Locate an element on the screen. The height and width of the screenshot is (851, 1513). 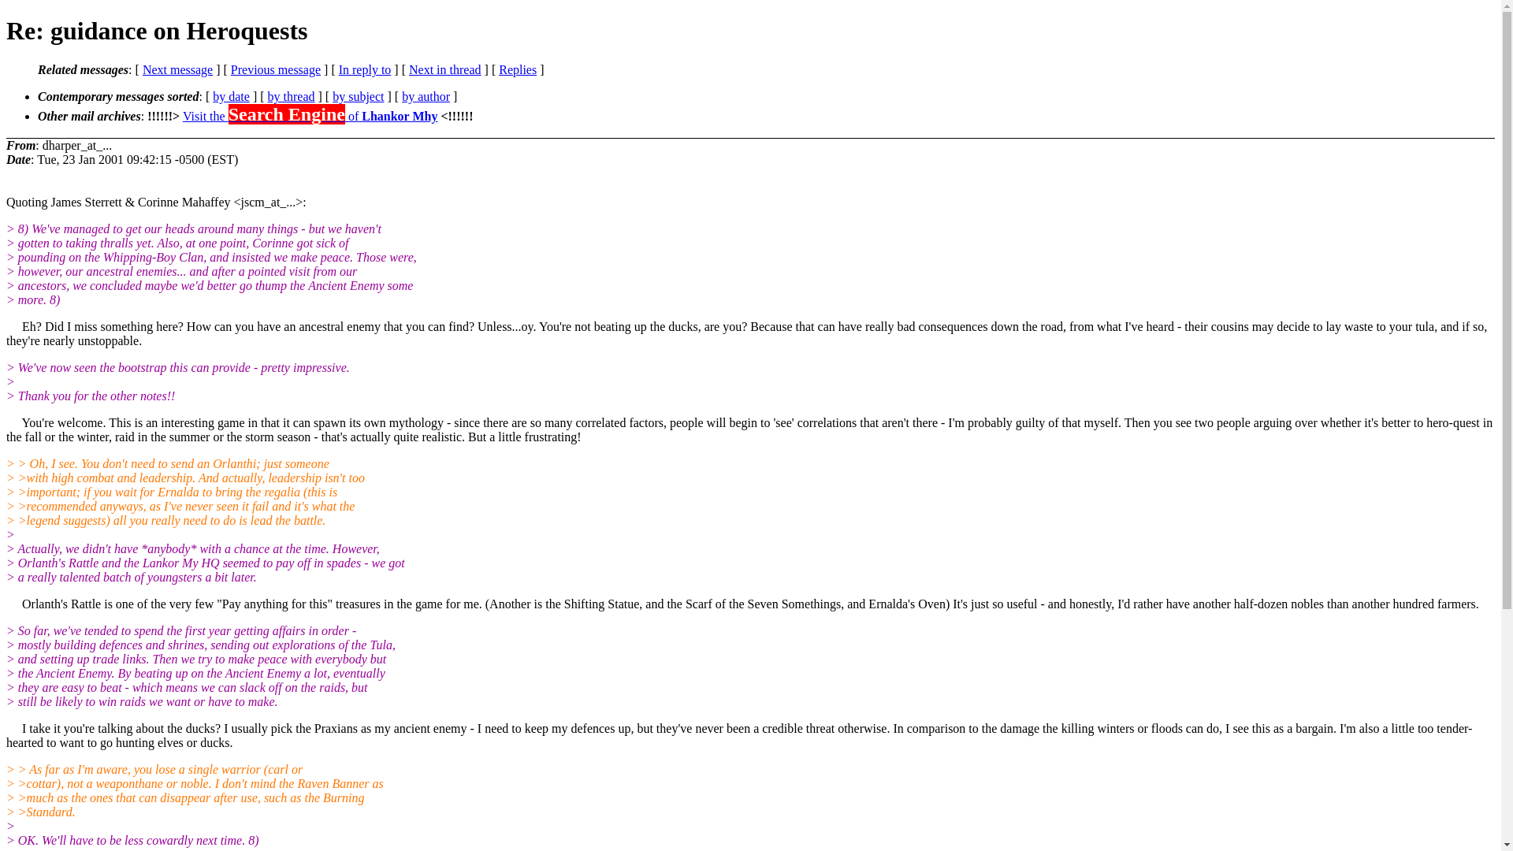
Contemporary messages by author is located at coordinates (426, 96).